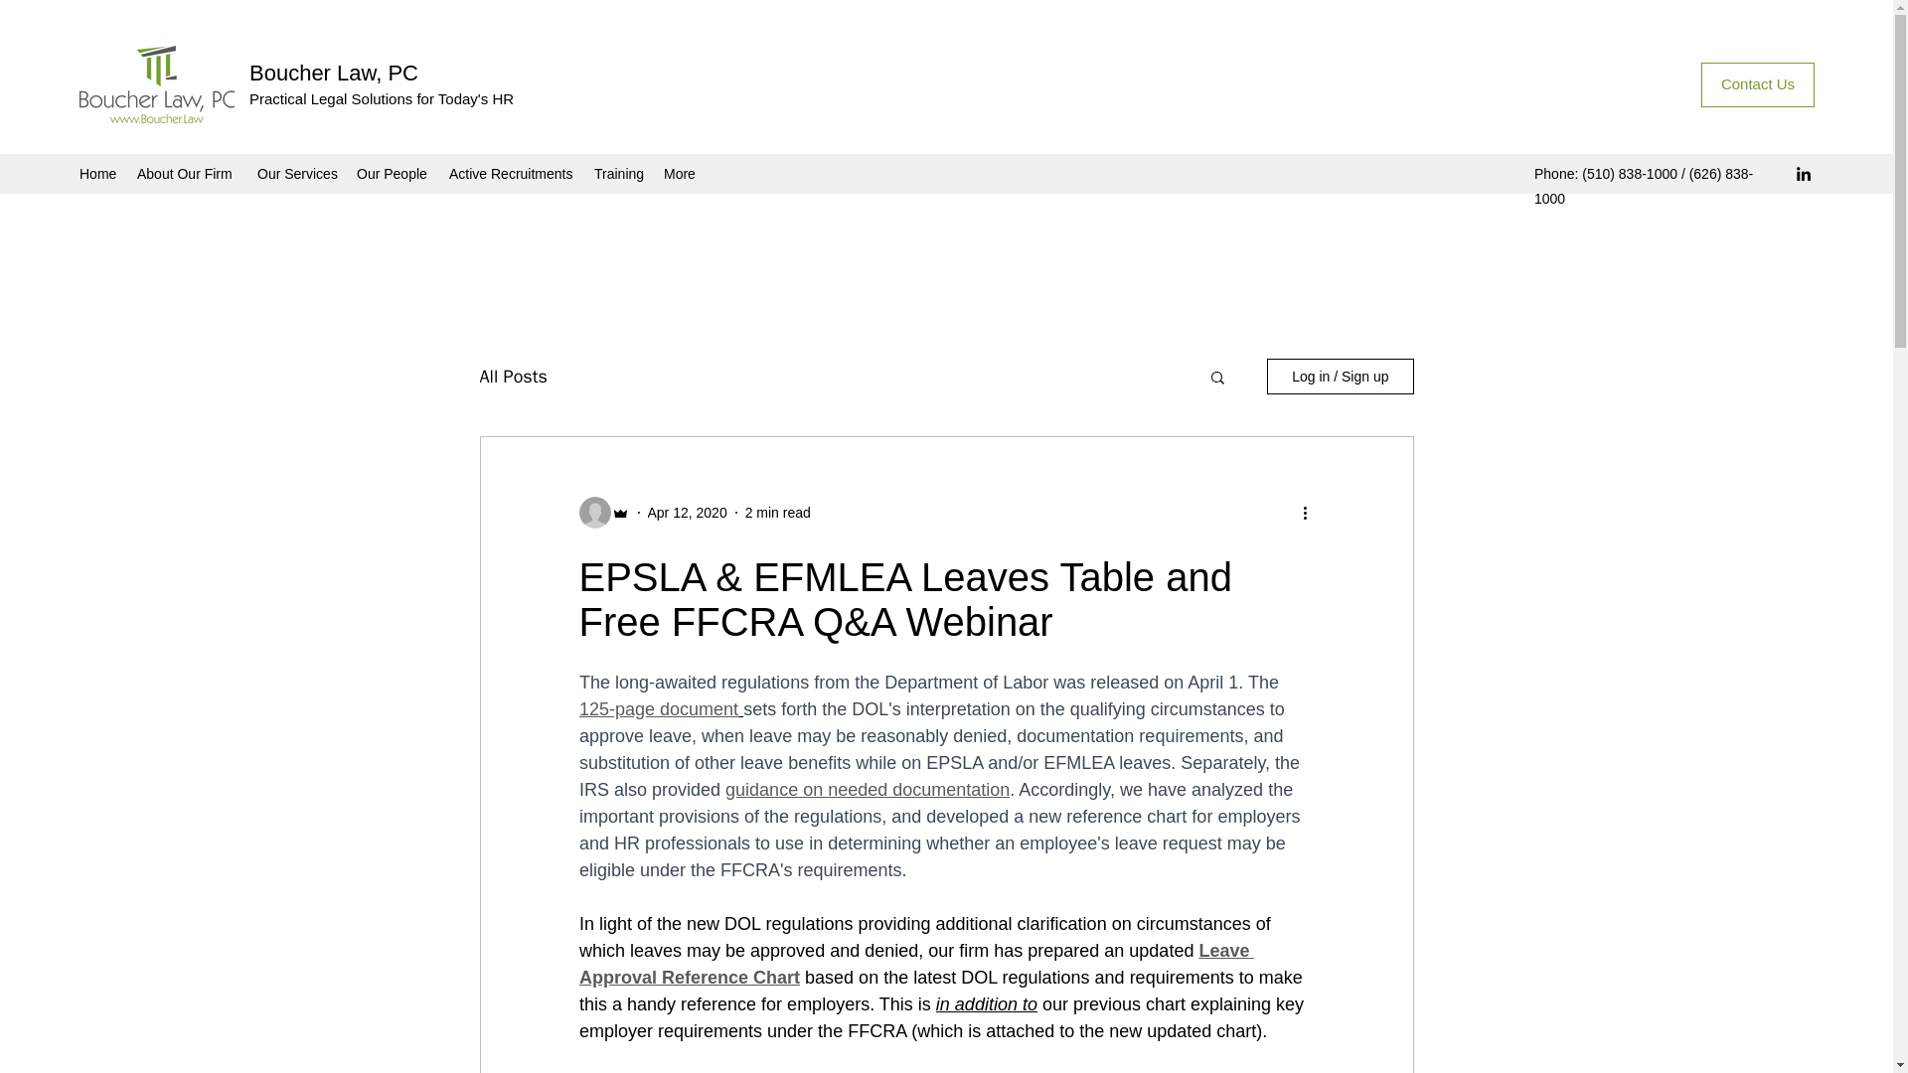 This screenshot has height=1073, width=1908. What do you see at coordinates (778, 512) in the screenshot?
I see `2 min read` at bounding box center [778, 512].